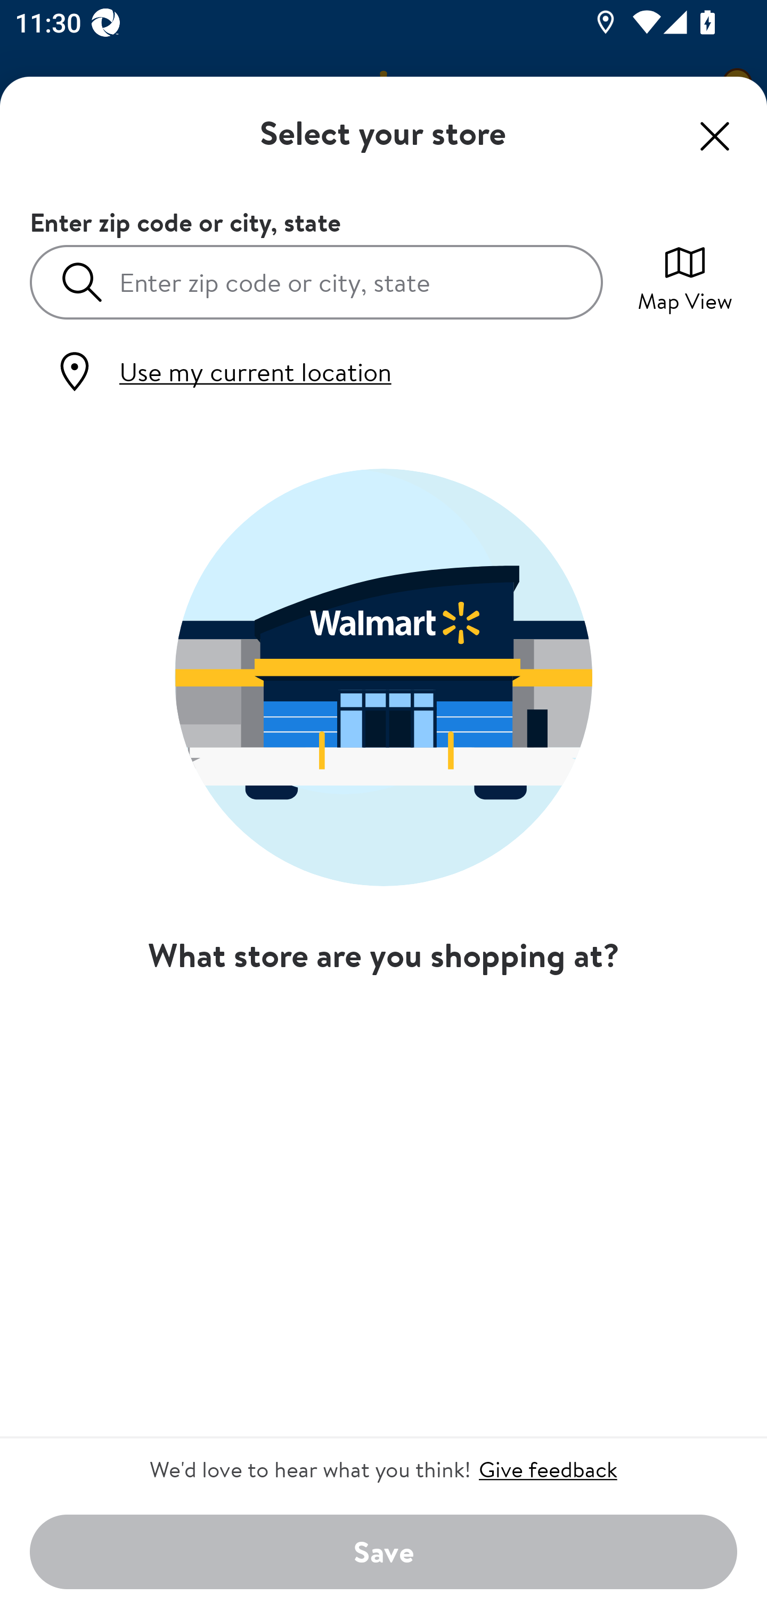 Image resolution: width=767 pixels, height=1619 pixels. What do you see at coordinates (383, 1552) in the screenshot?
I see `Save` at bounding box center [383, 1552].